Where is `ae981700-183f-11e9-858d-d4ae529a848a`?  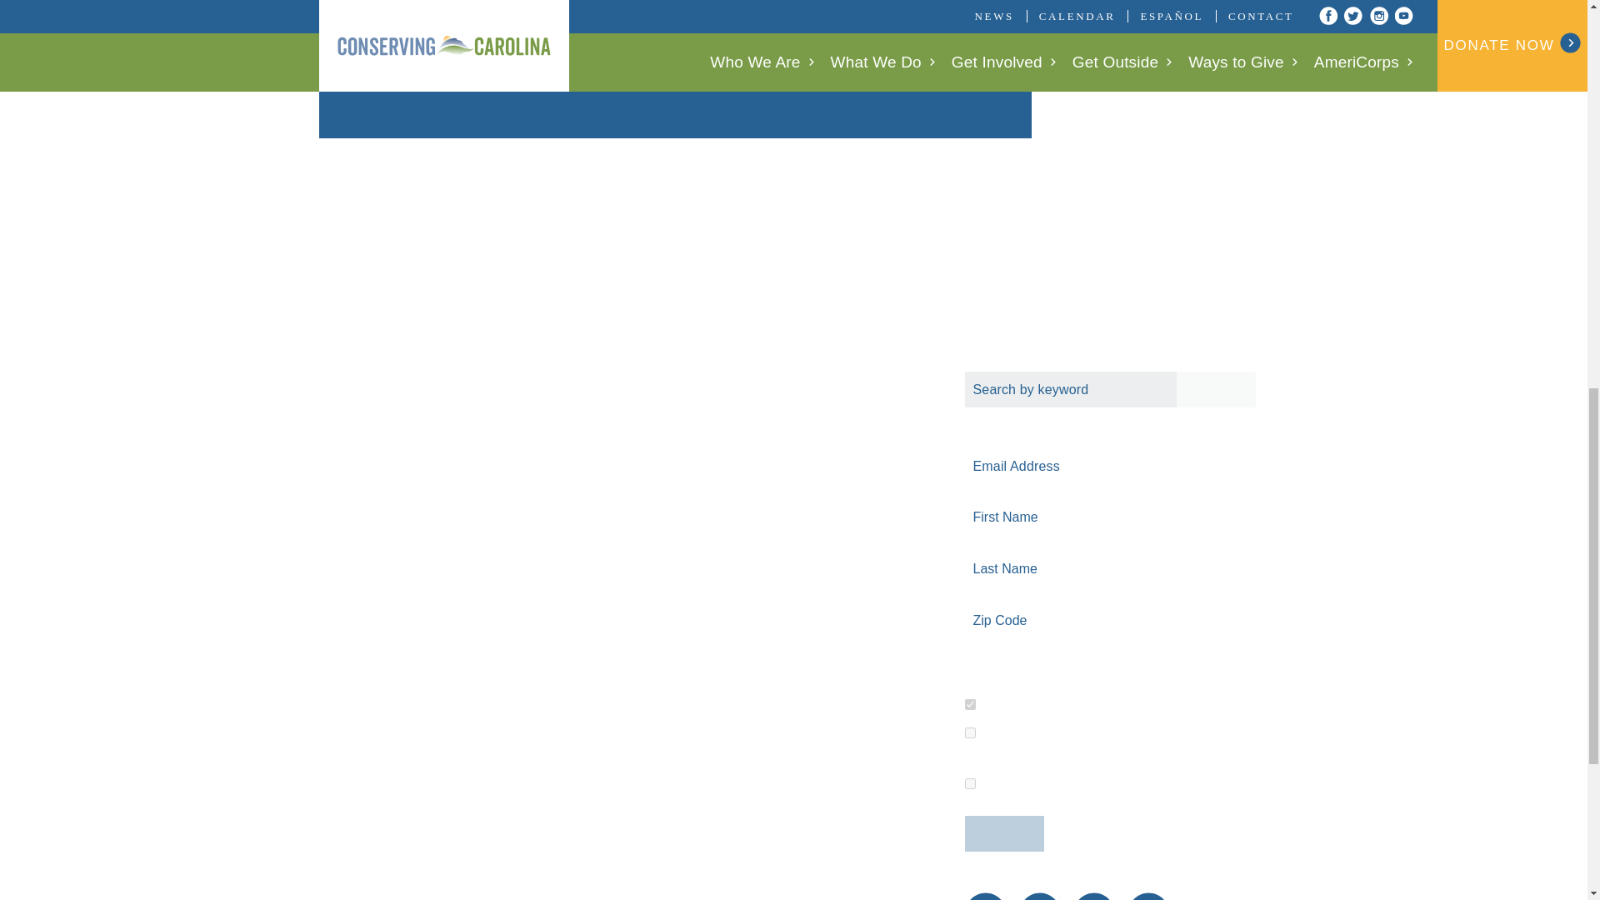 ae981700-183f-11e9-858d-d4ae529a848a is located at coordinates (970, 783).